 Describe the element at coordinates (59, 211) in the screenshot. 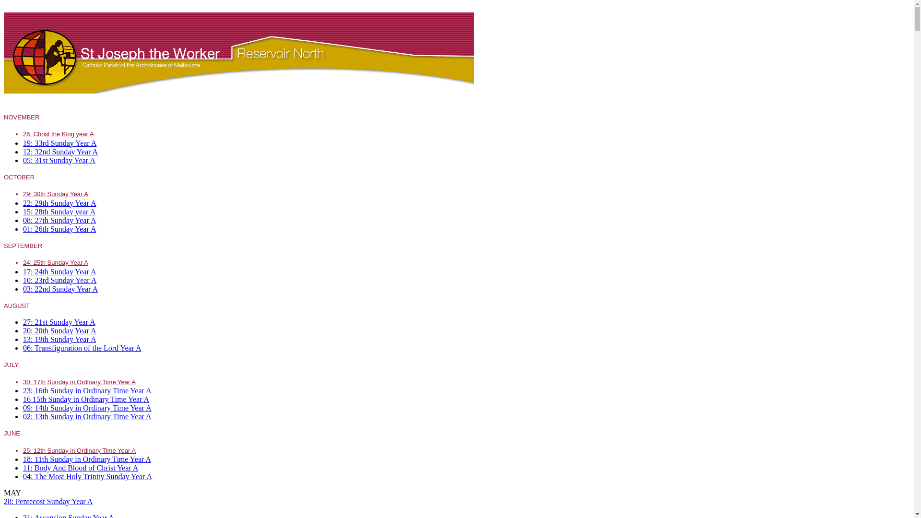

I see `15: 28th Sunday year A` at that location.